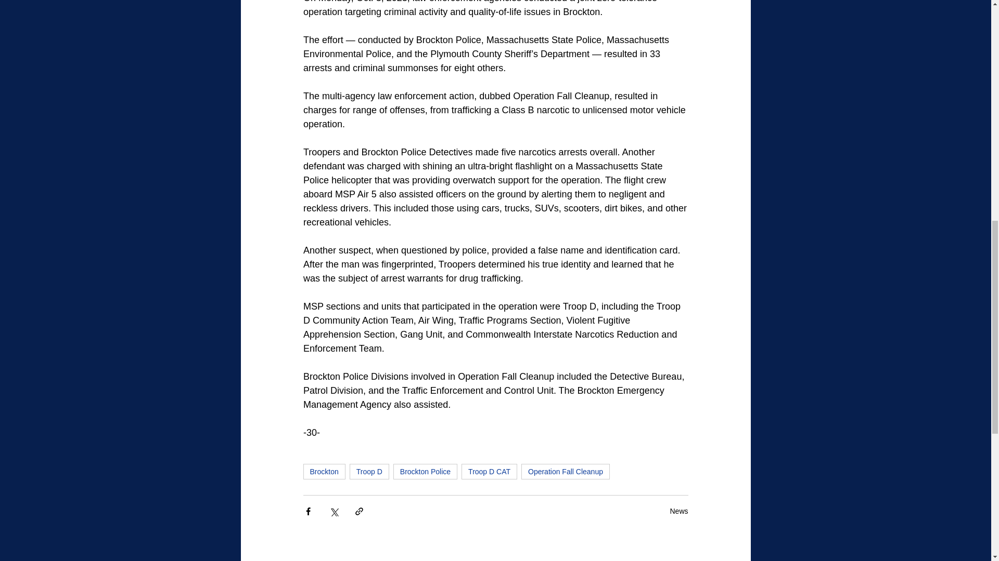  What do you see at coordinates (369, 472) in the screenshot?
I see `Troop D` at bounding box center [369, 472].